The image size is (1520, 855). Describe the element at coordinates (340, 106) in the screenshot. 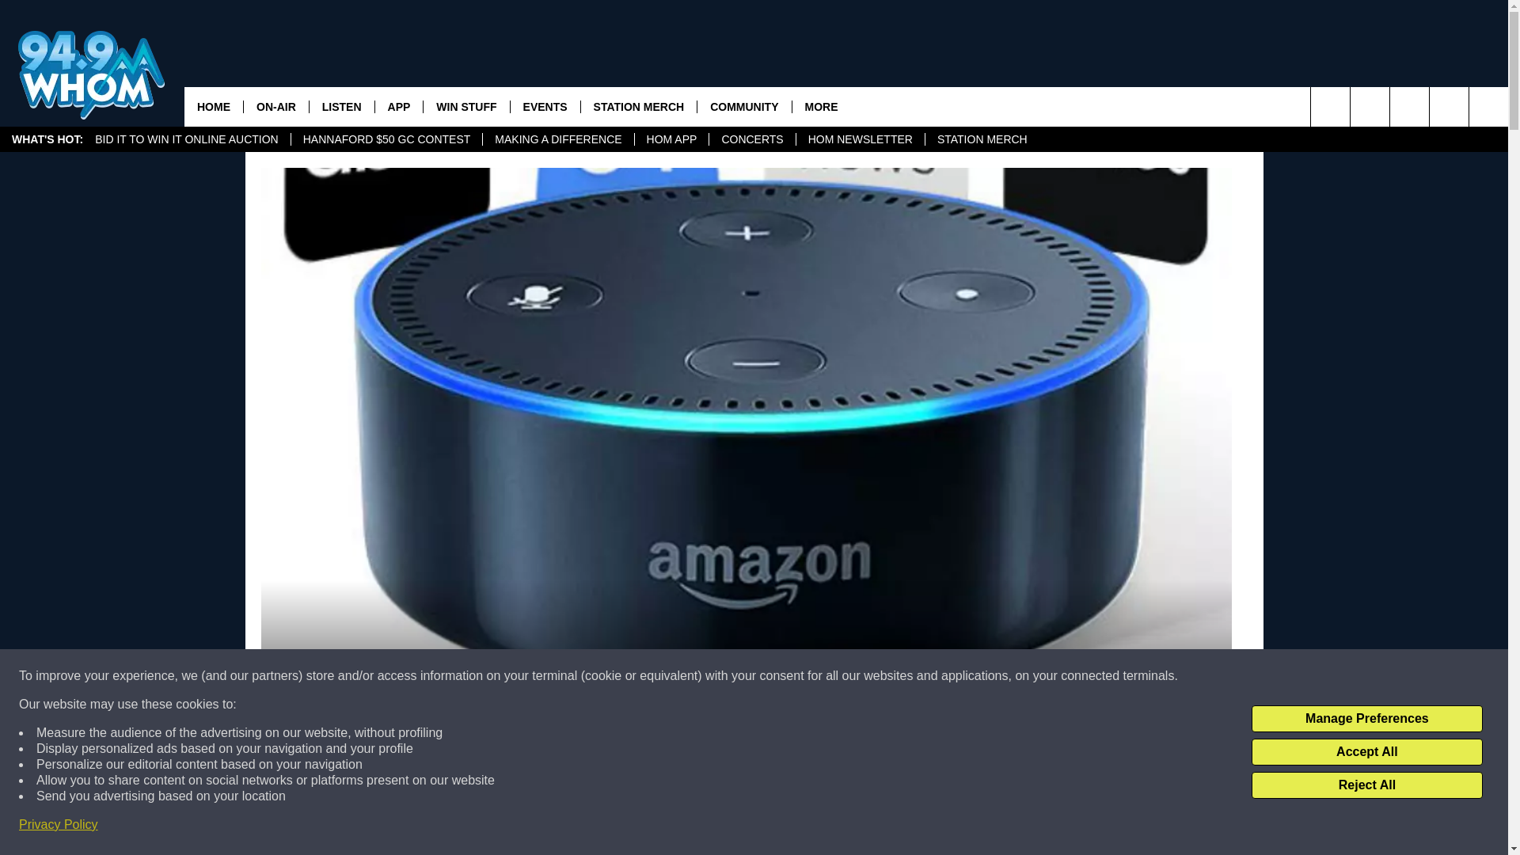

I see `LISTEN` at that location.